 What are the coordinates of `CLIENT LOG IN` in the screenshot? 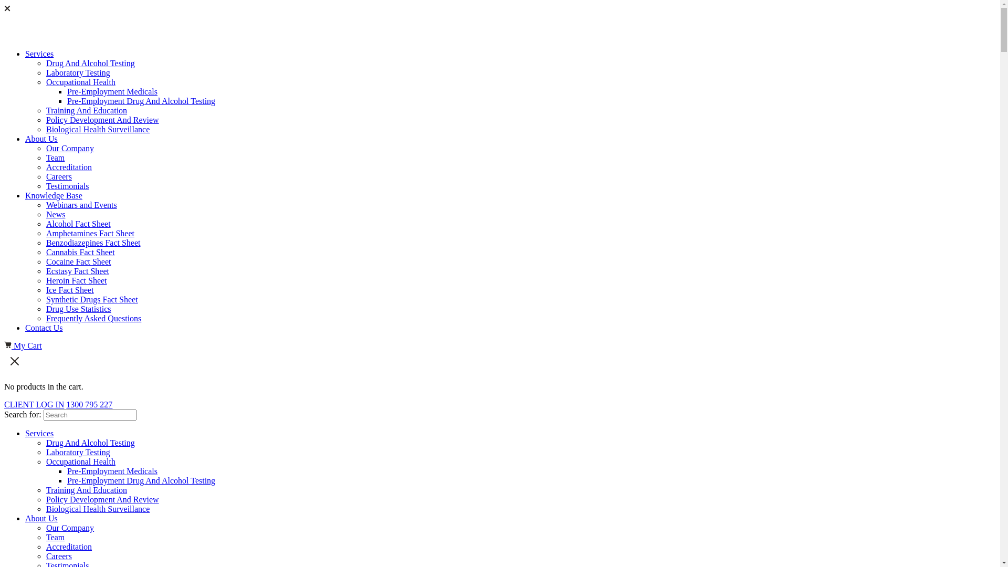 It's located at (34, 404).